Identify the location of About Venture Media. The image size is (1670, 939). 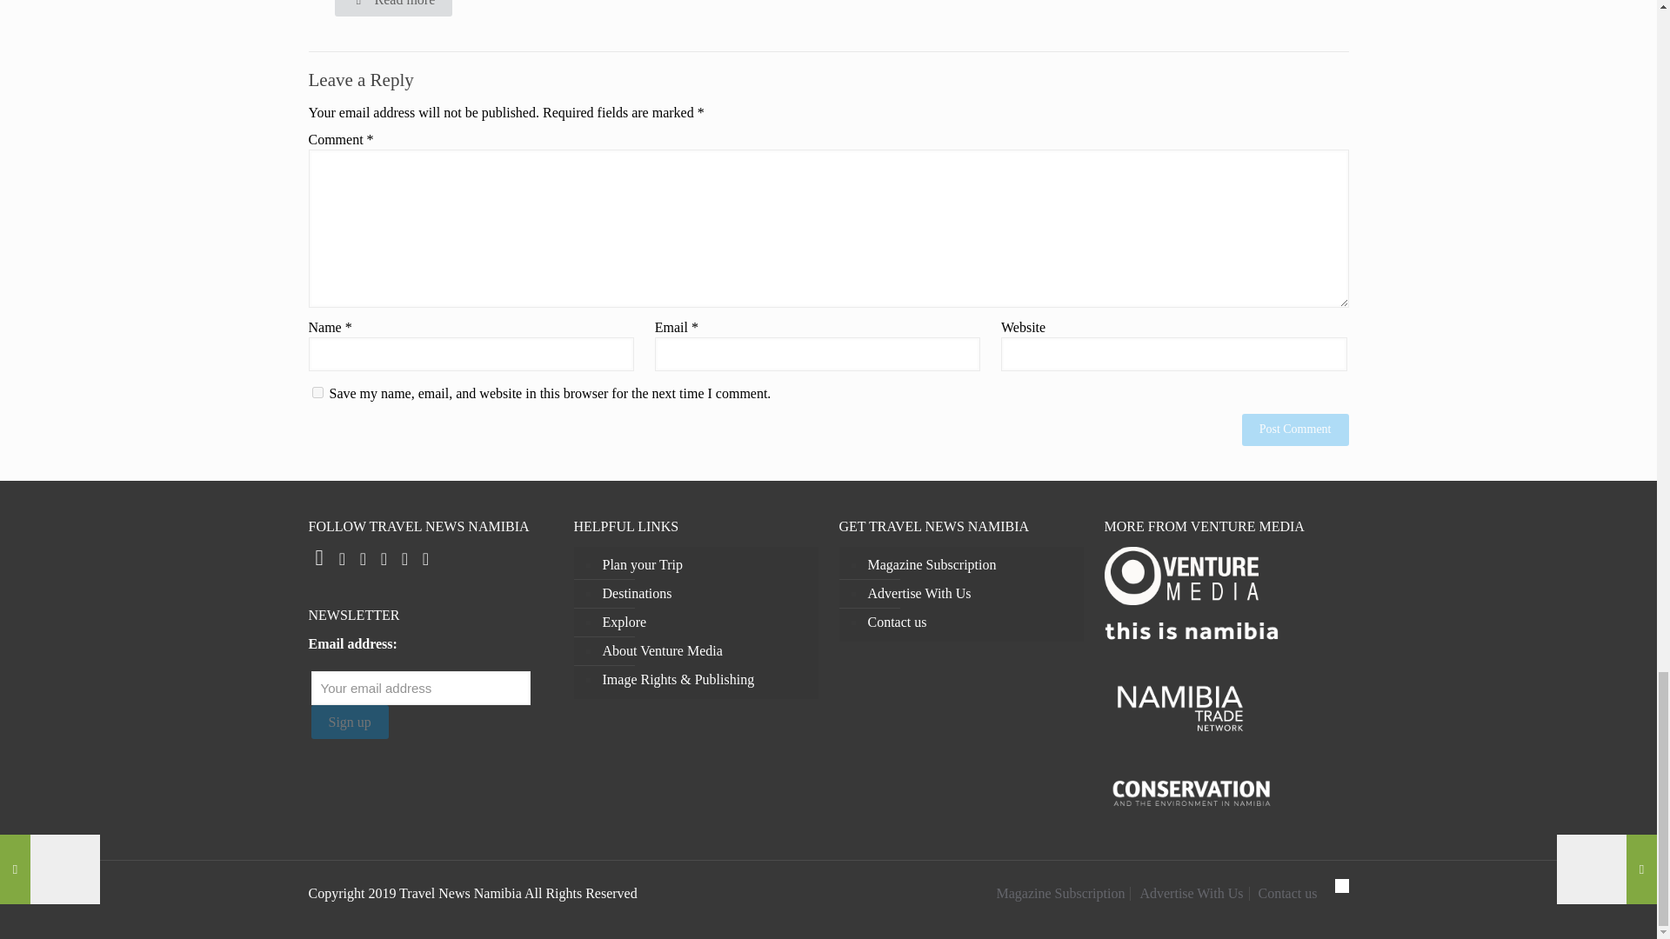
(705, 651).